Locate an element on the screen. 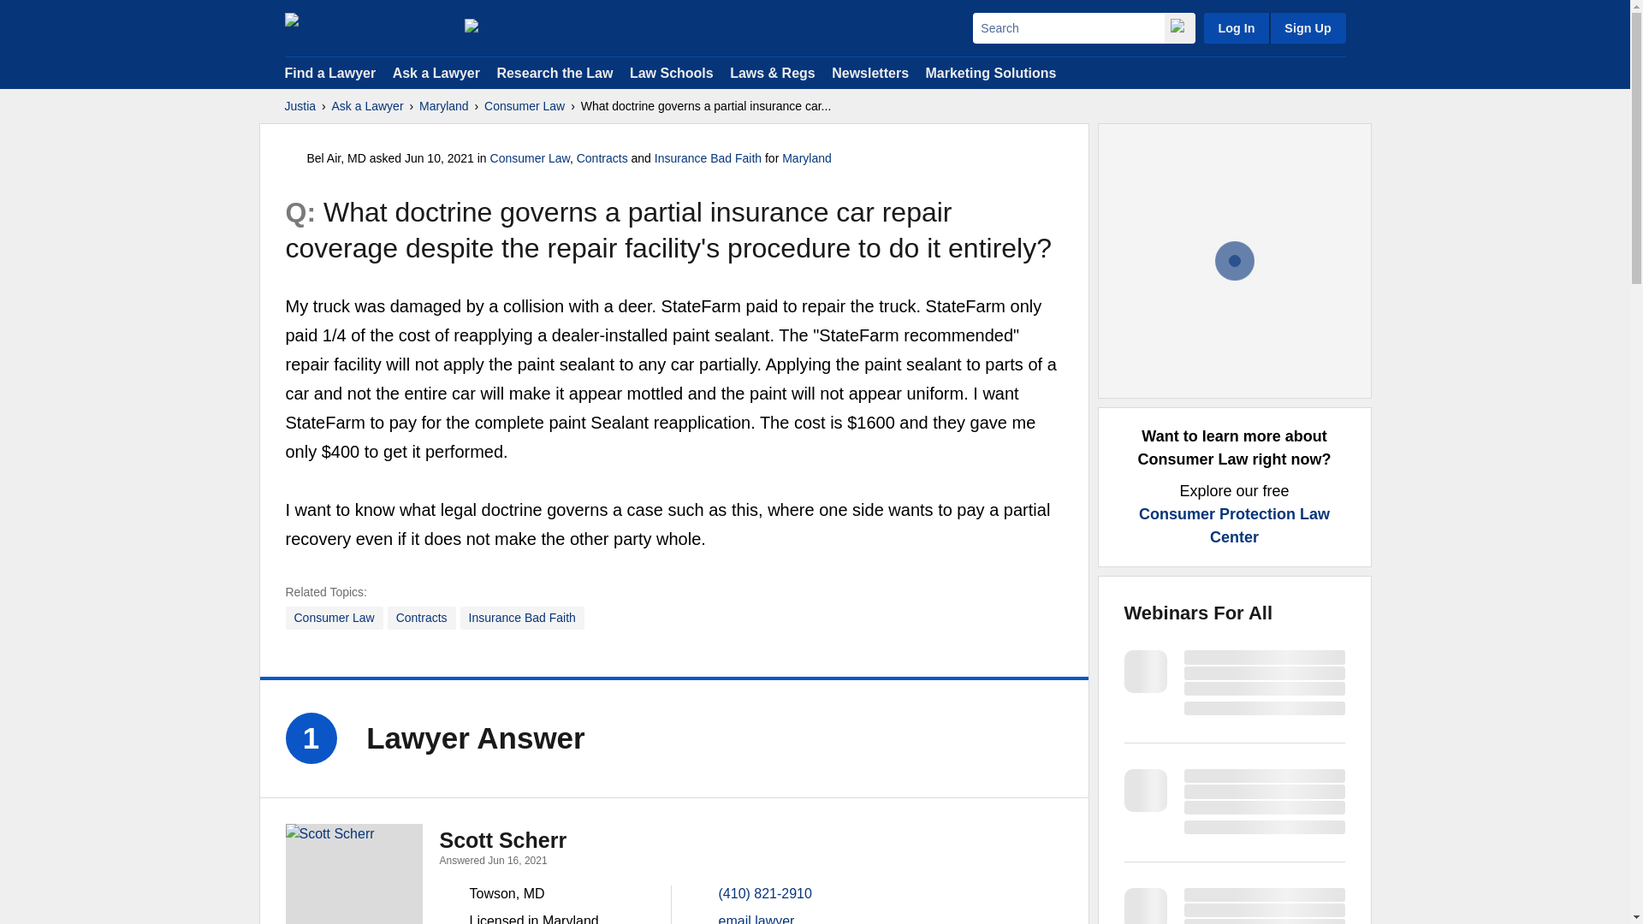 The image size is (1643, 924). Maryland is located at coordinates (806, 158).